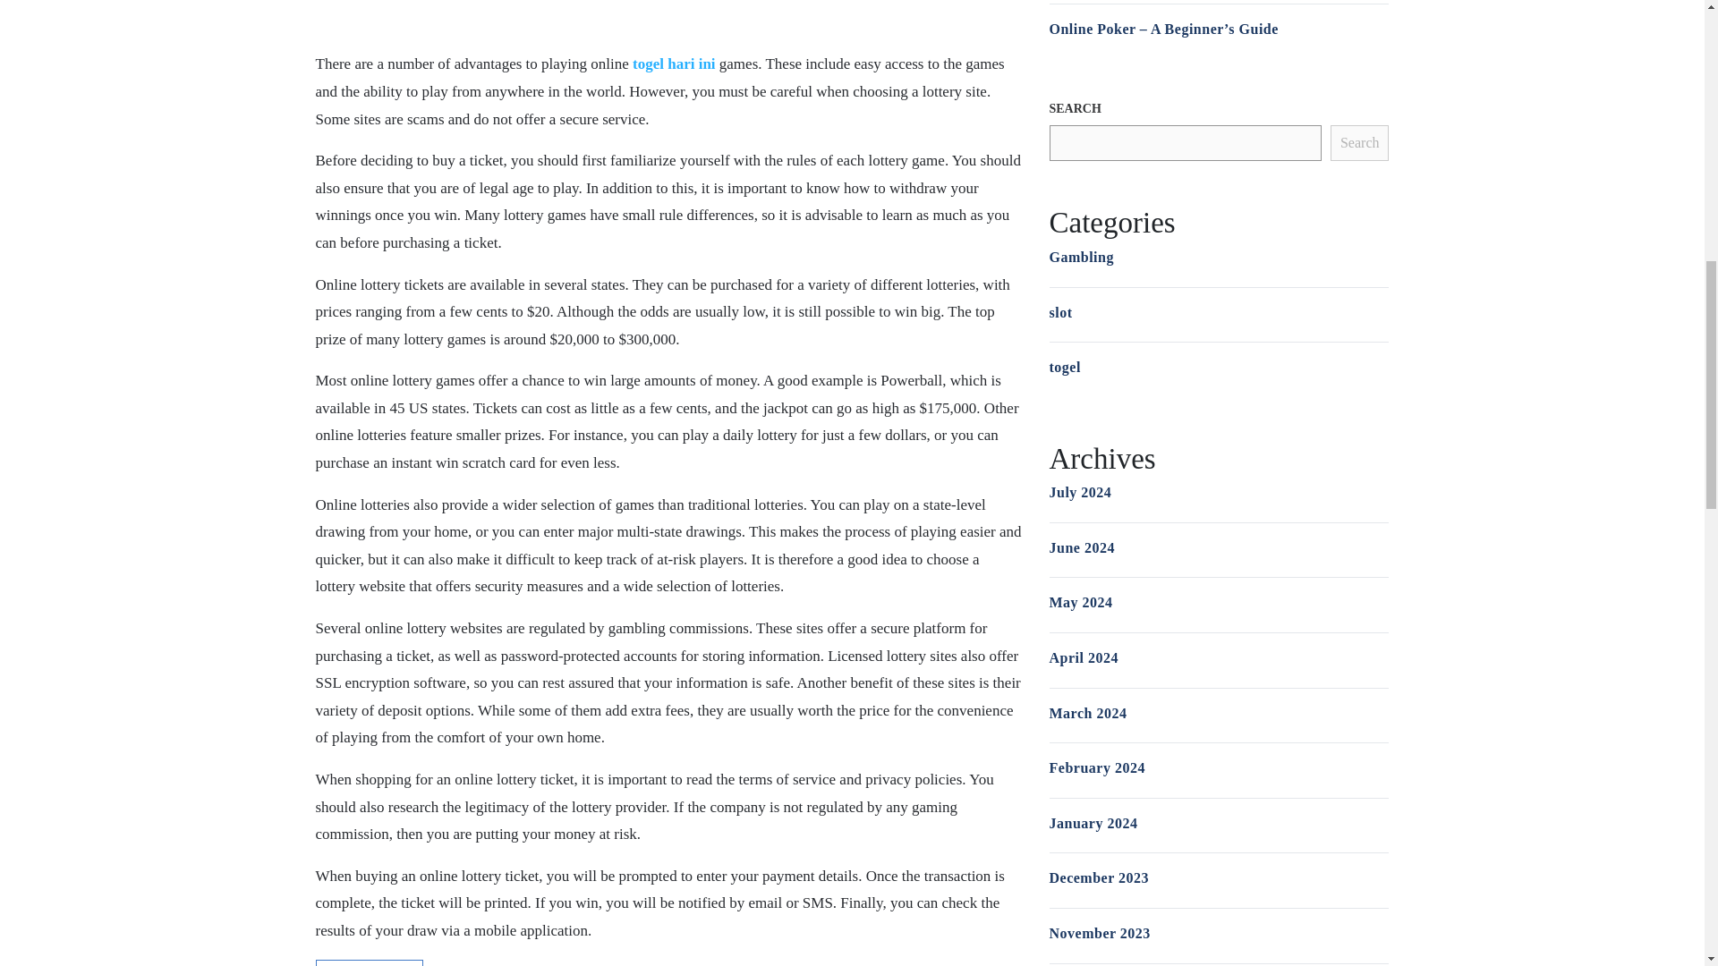 The image size is (1718, 966). Describe the element at coordinates (1059, 312) in the screenshot. I see `slot` at that location.